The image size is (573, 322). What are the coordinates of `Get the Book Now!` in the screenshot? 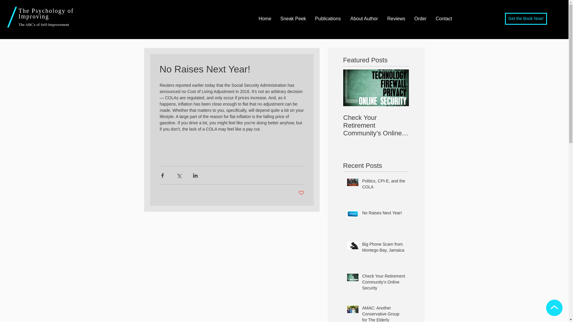 It's located at (526, 19).